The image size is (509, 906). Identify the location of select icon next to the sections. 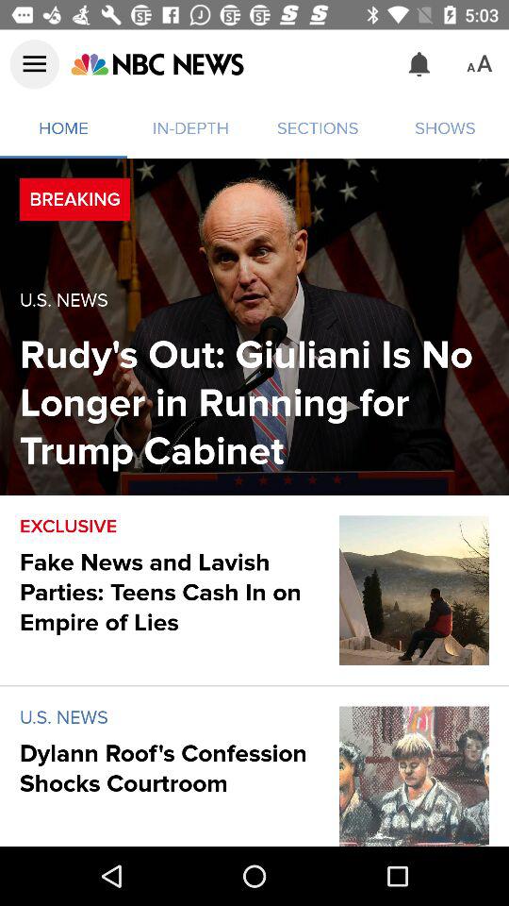
(156, 64).